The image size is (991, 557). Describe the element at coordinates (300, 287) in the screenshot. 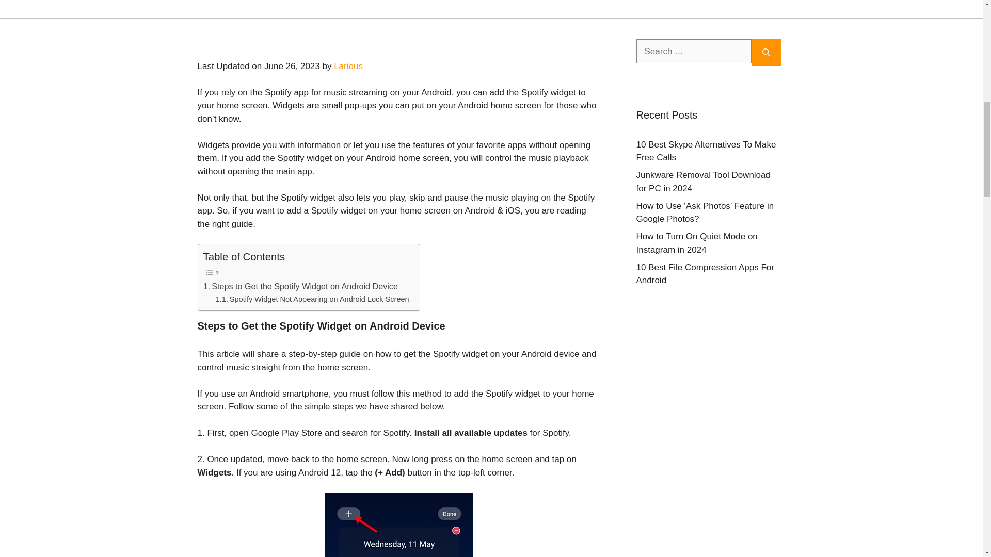

I see `Steps to Get the Spotify Widget on Android Device` at that location.